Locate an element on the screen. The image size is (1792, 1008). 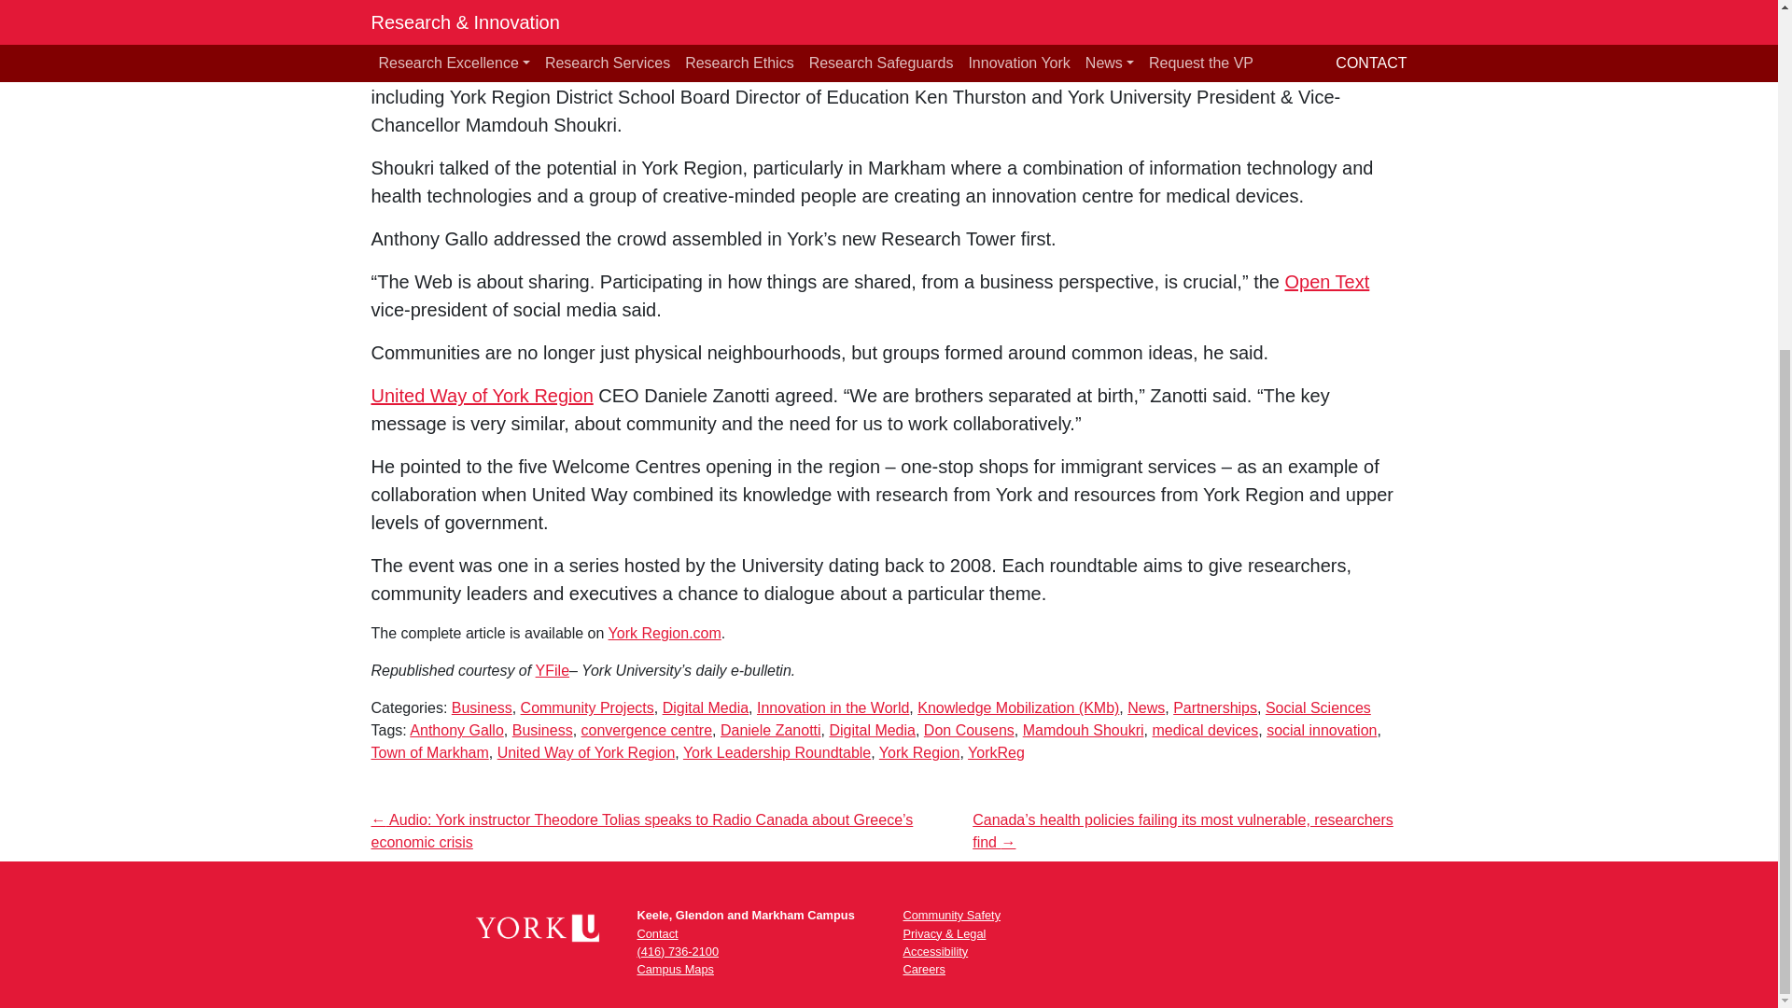
YFile, York's  online daily newsletter is located at coordinates (553, 670).